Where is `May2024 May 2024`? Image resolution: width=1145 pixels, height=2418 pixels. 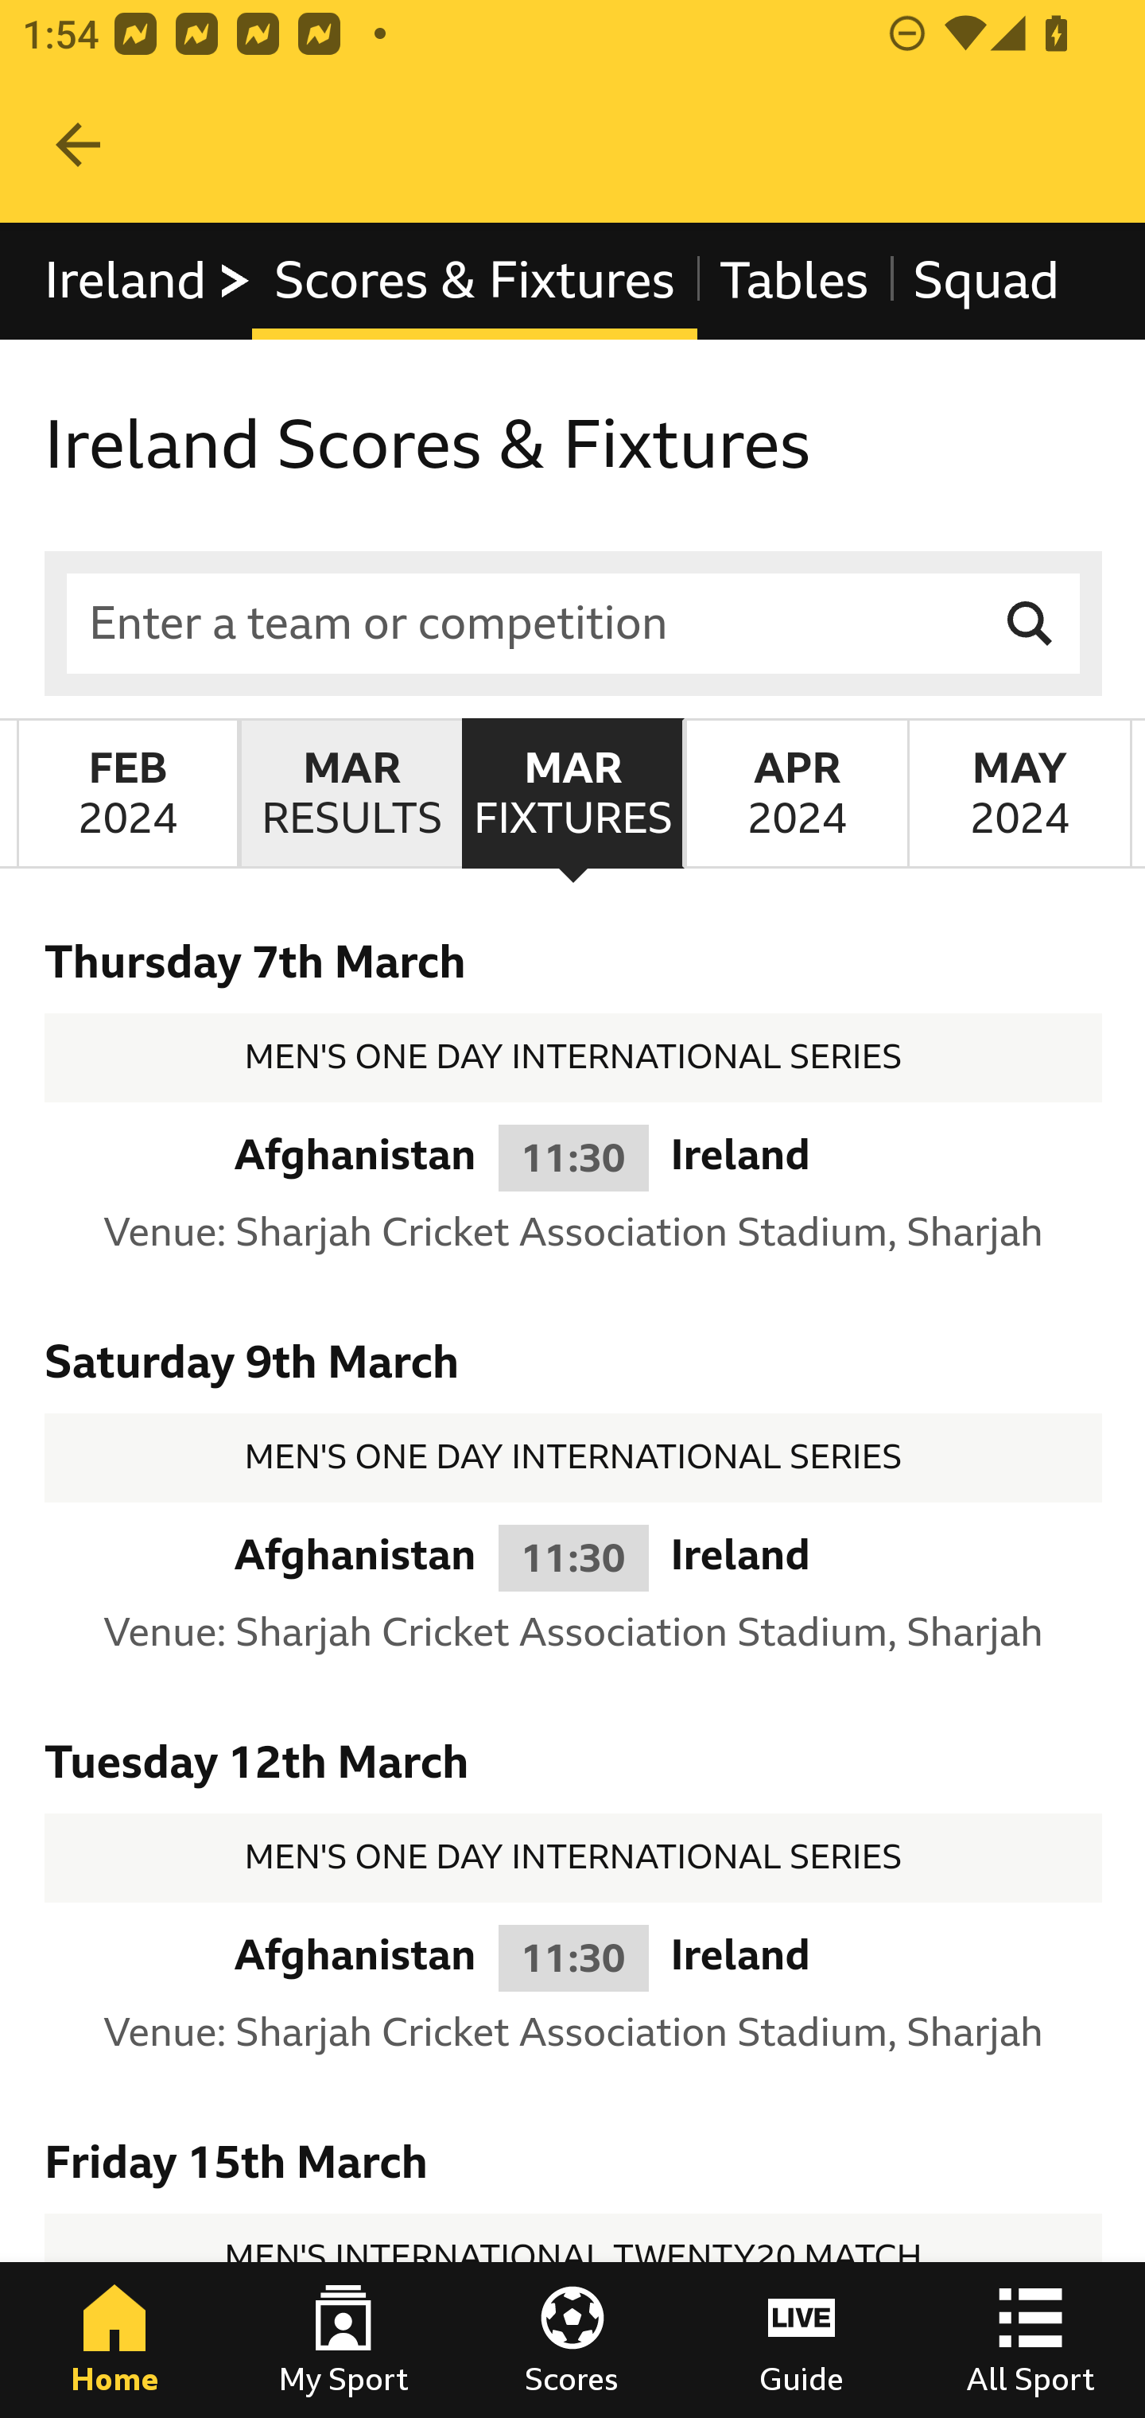
May2024 May 2024 is located at coordinates (1019, 792).